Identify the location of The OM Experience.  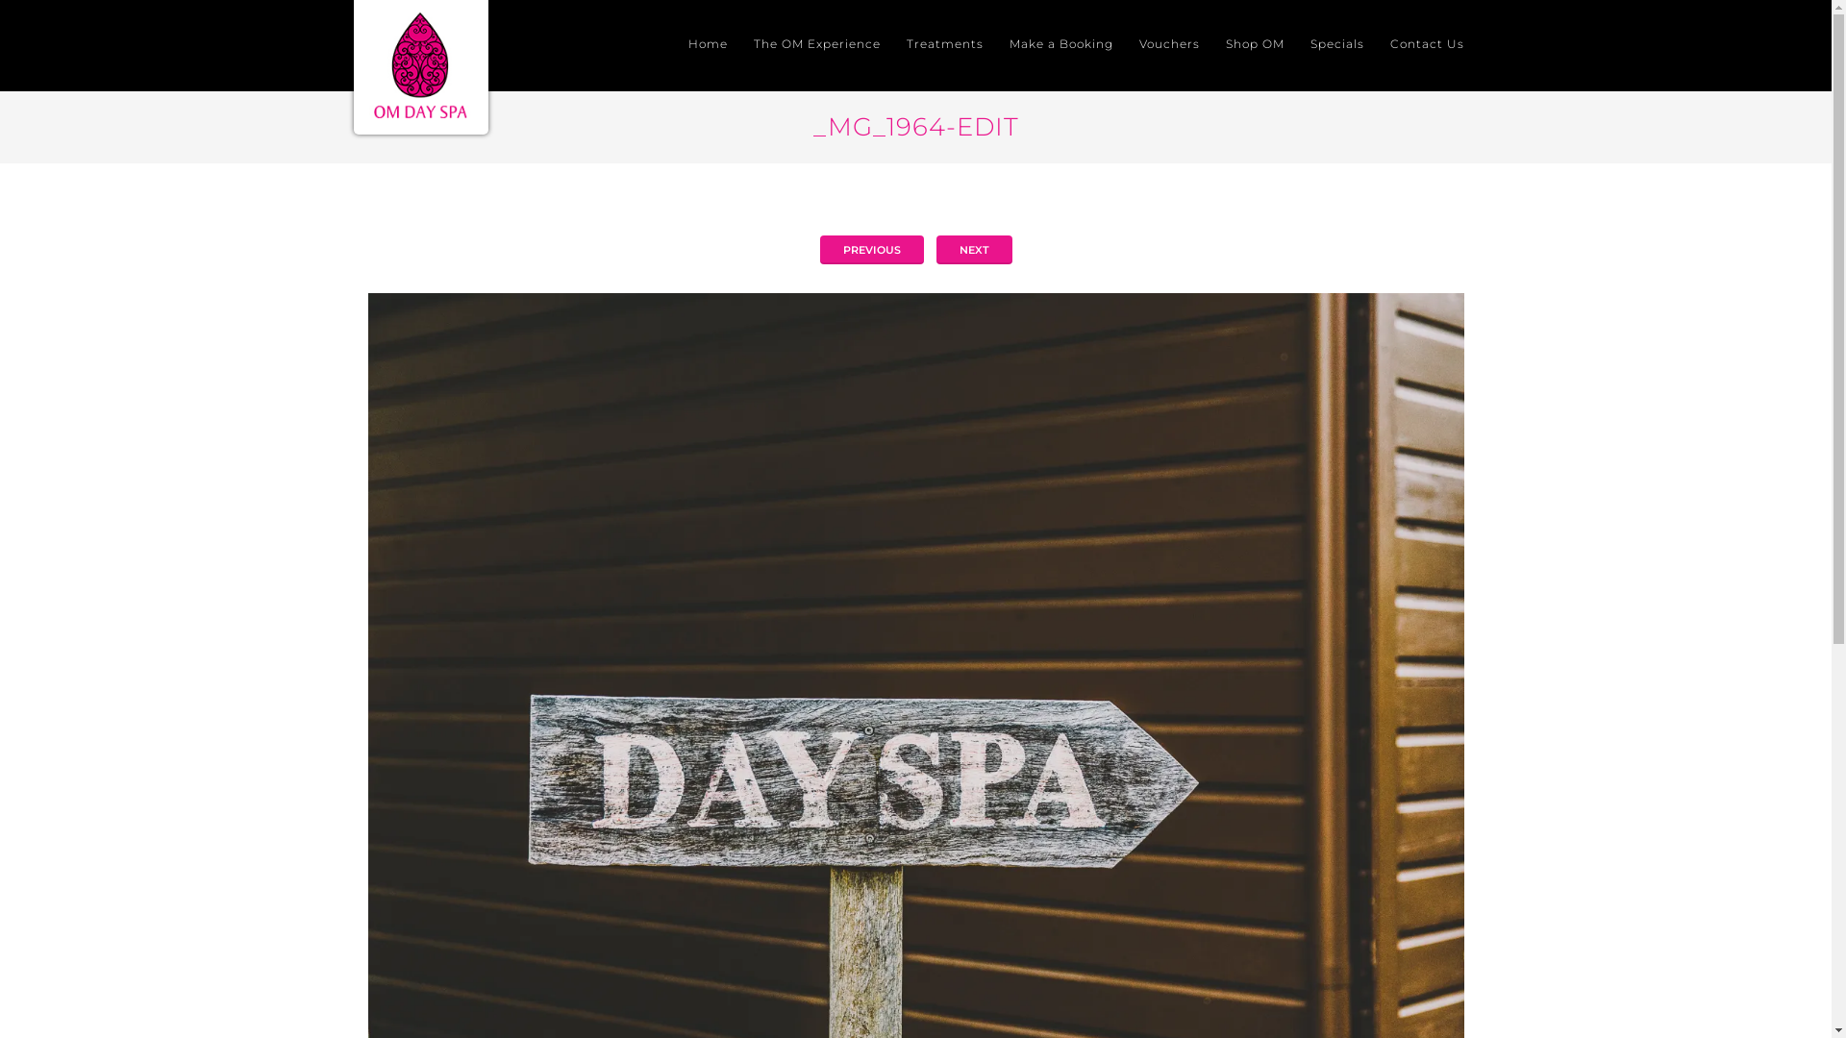
(817, 46).